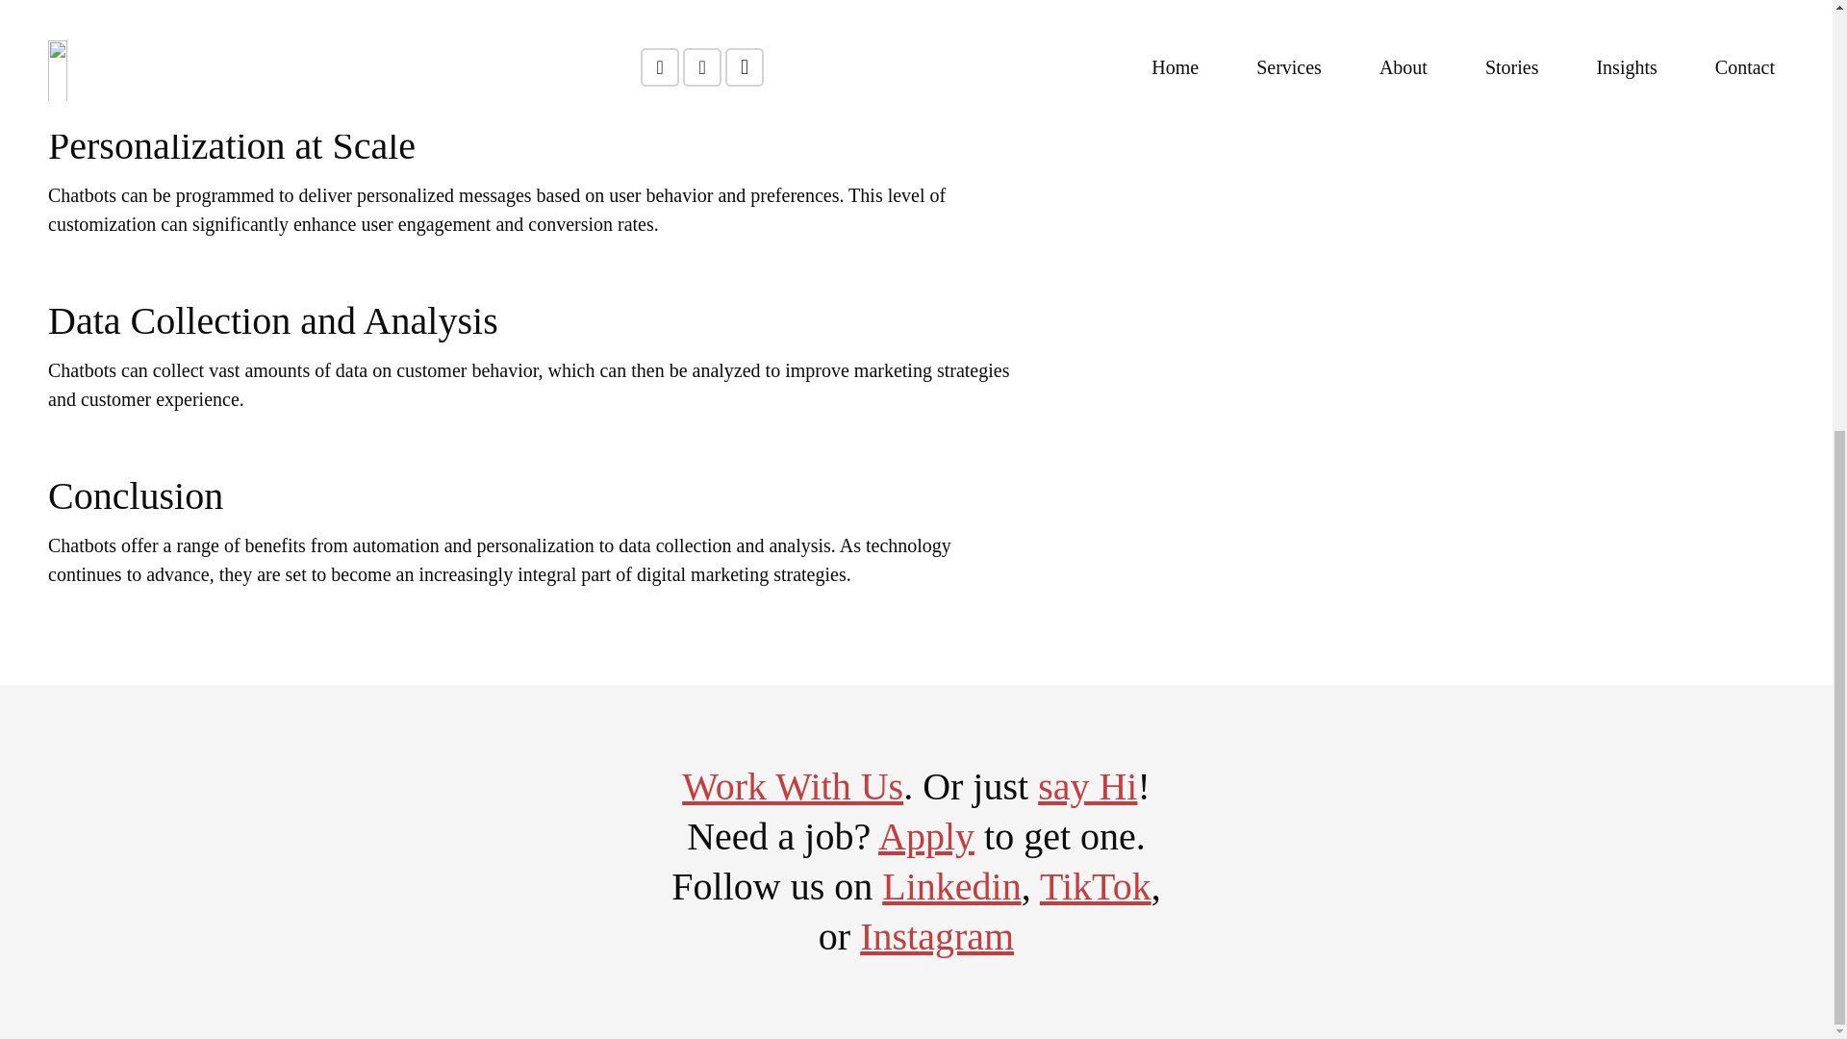 The image size is (1847, 1039). Describe the element at coordinates (951, 885) in the screenshot. I see `Linkedin` at that location.